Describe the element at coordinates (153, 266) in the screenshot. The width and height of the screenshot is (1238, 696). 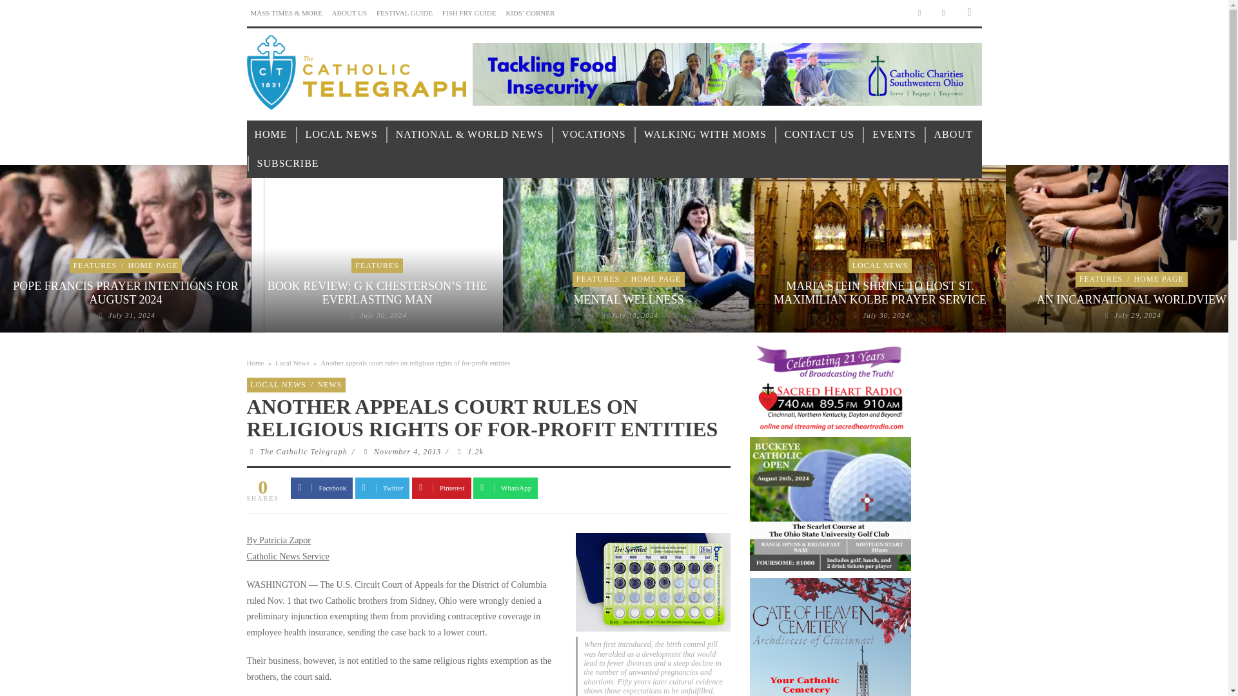
I see `View all posts in Home Page` at that location.